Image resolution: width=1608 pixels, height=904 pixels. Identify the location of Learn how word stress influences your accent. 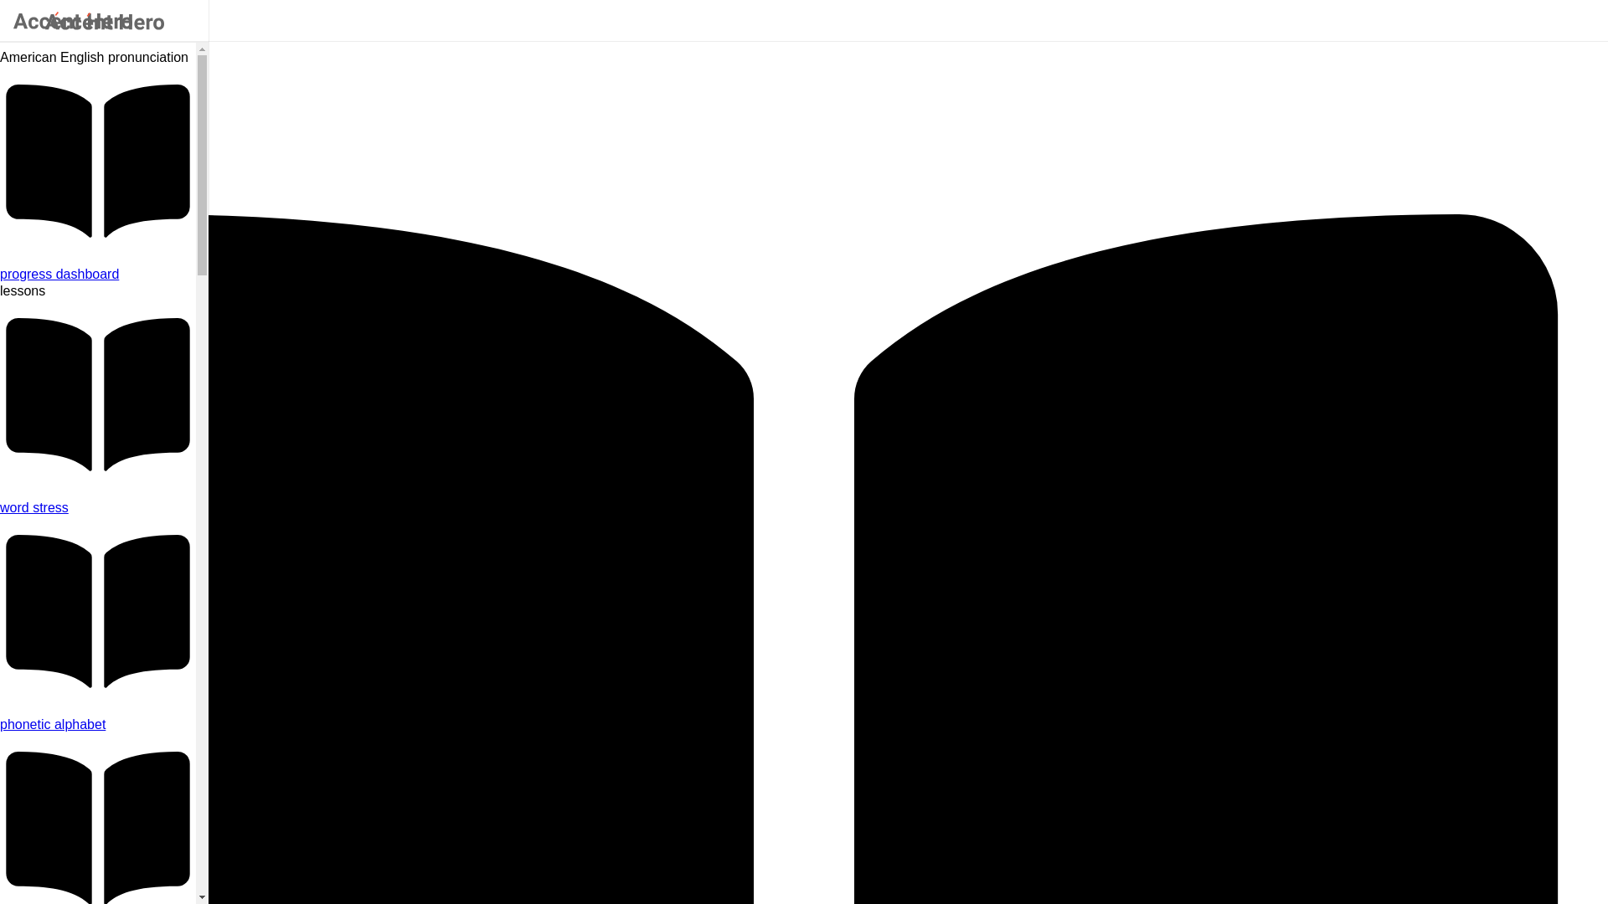
(98, 507).